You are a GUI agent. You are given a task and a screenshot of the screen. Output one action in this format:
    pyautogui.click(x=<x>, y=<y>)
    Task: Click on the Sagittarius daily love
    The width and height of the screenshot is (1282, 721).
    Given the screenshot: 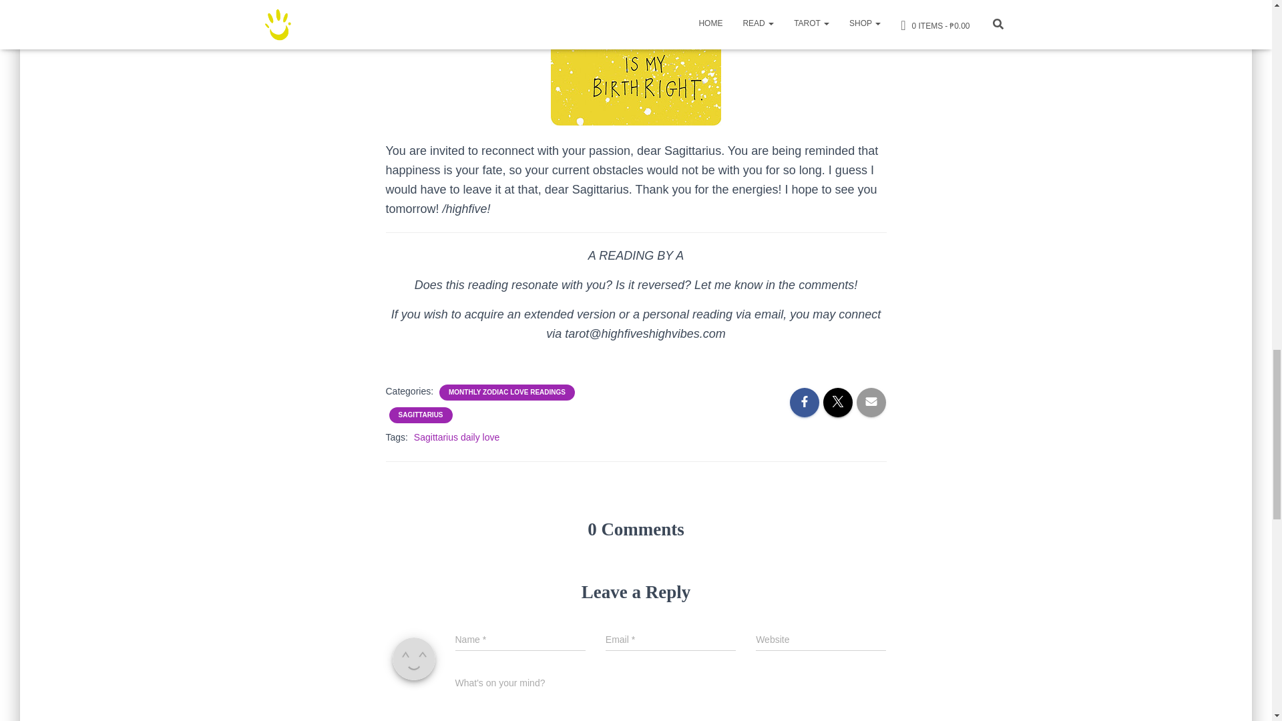 What is the action you would take?
    pyautogui.click(x=457, y=437)
    